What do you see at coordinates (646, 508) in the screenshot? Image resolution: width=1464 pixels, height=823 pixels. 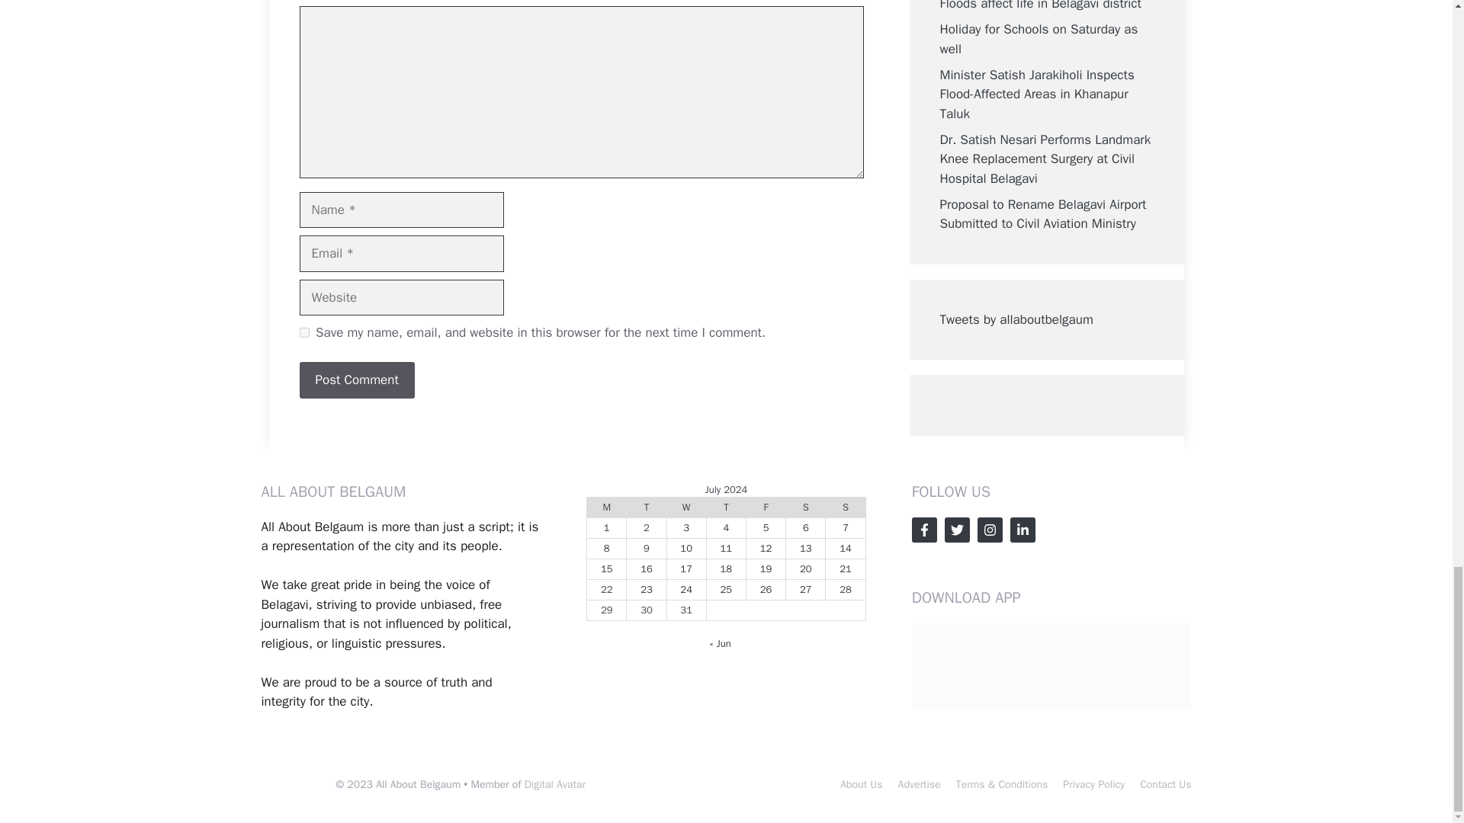 I see `Tuesday` at bounding box center [646, 508].